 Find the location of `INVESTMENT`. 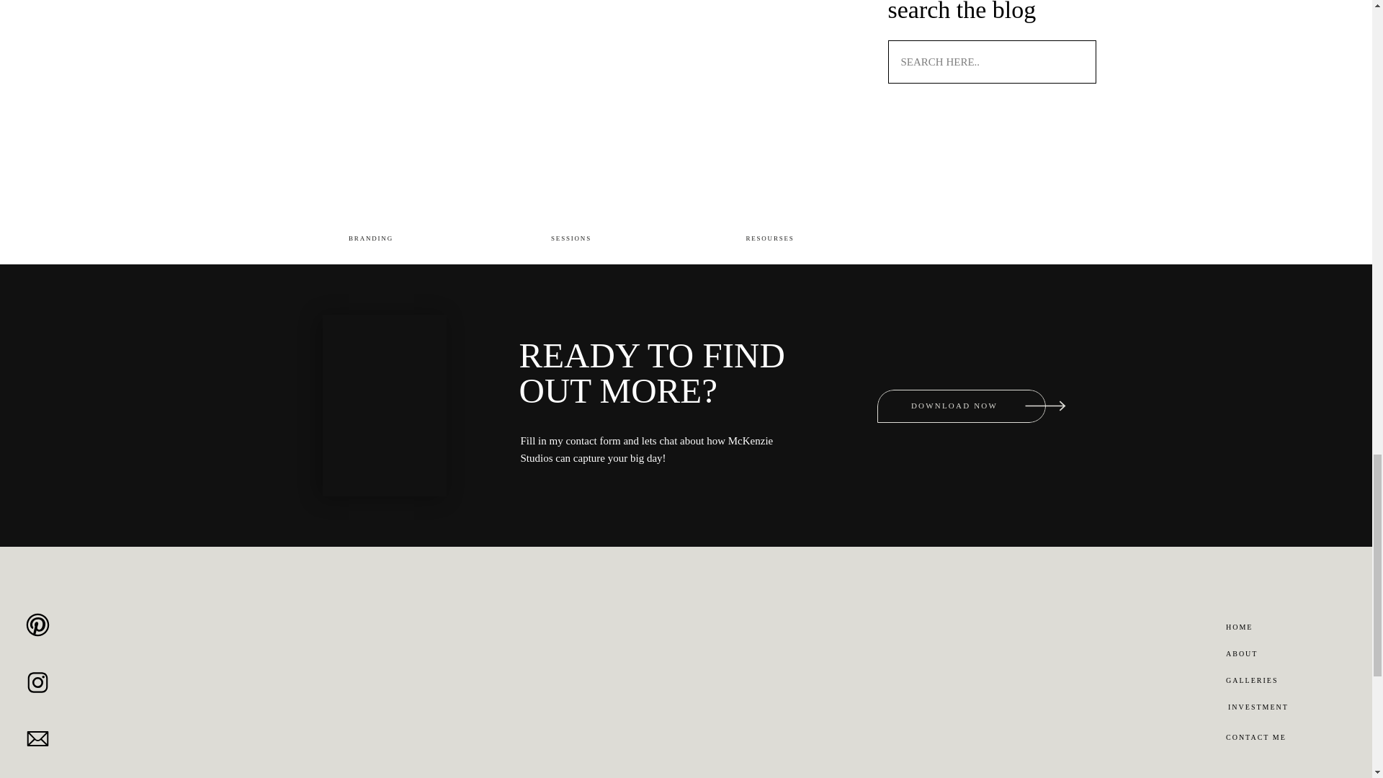

INVESTMENT is located at coordinates (1283, 707).